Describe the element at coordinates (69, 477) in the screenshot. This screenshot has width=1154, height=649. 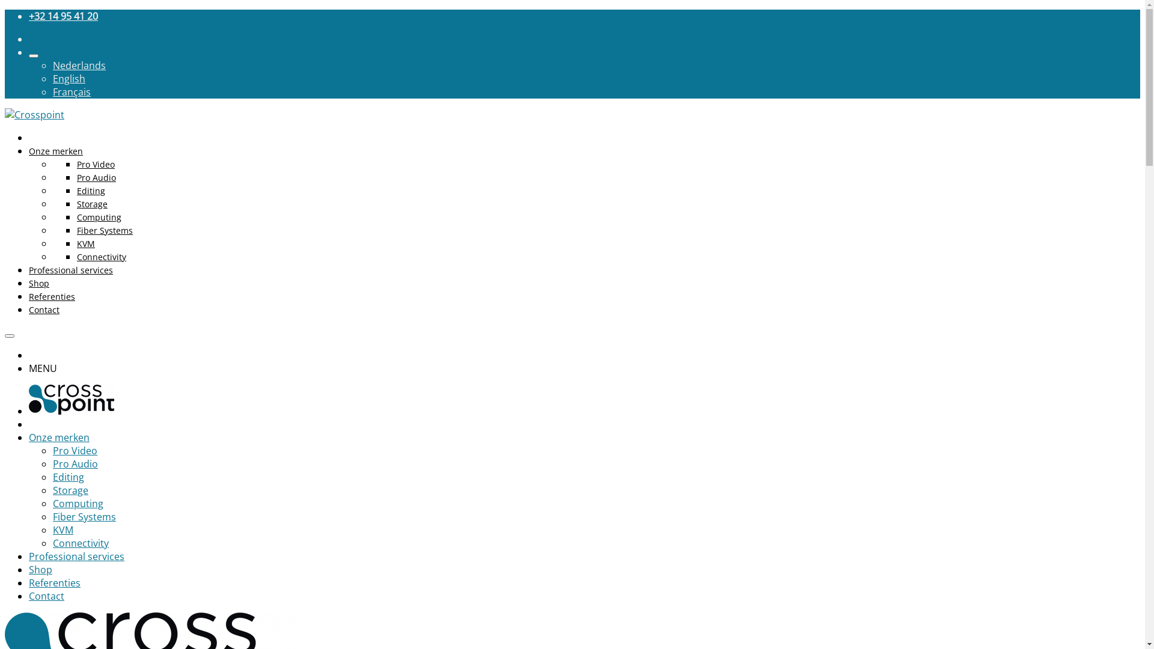
I see `Editing` at that location.